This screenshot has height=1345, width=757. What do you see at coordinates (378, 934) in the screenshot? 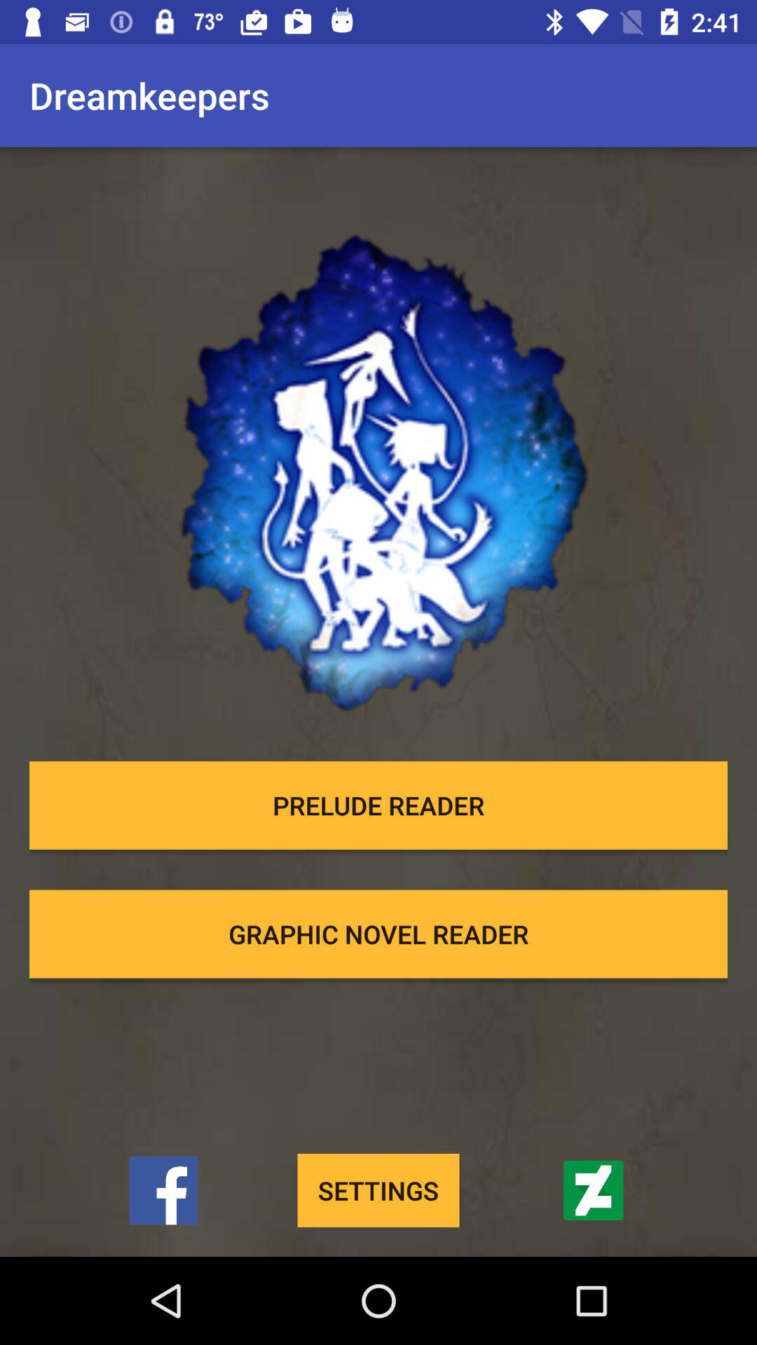
I see `jump to graphic novel reader item` at bounding box center [378, 934].